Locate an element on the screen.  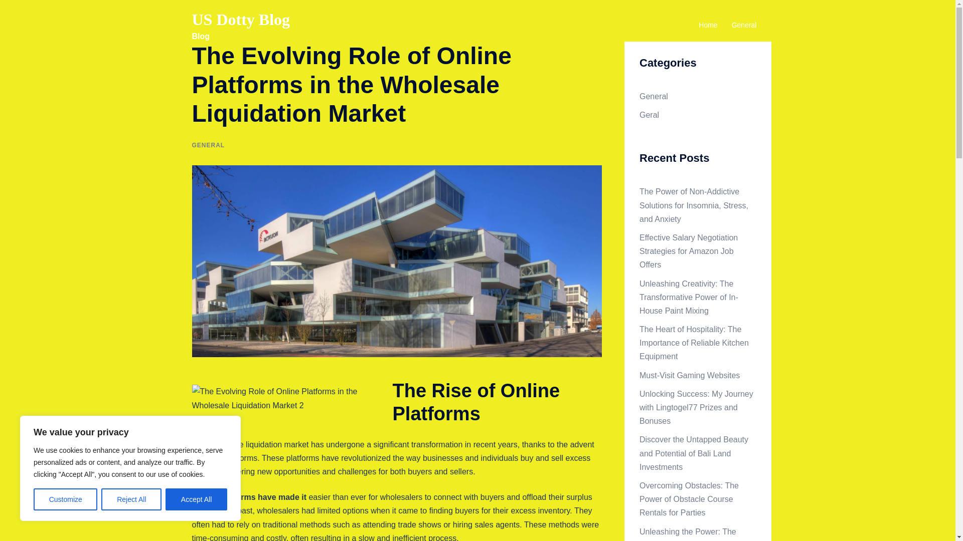
Home is located at coordinates (708, 25).